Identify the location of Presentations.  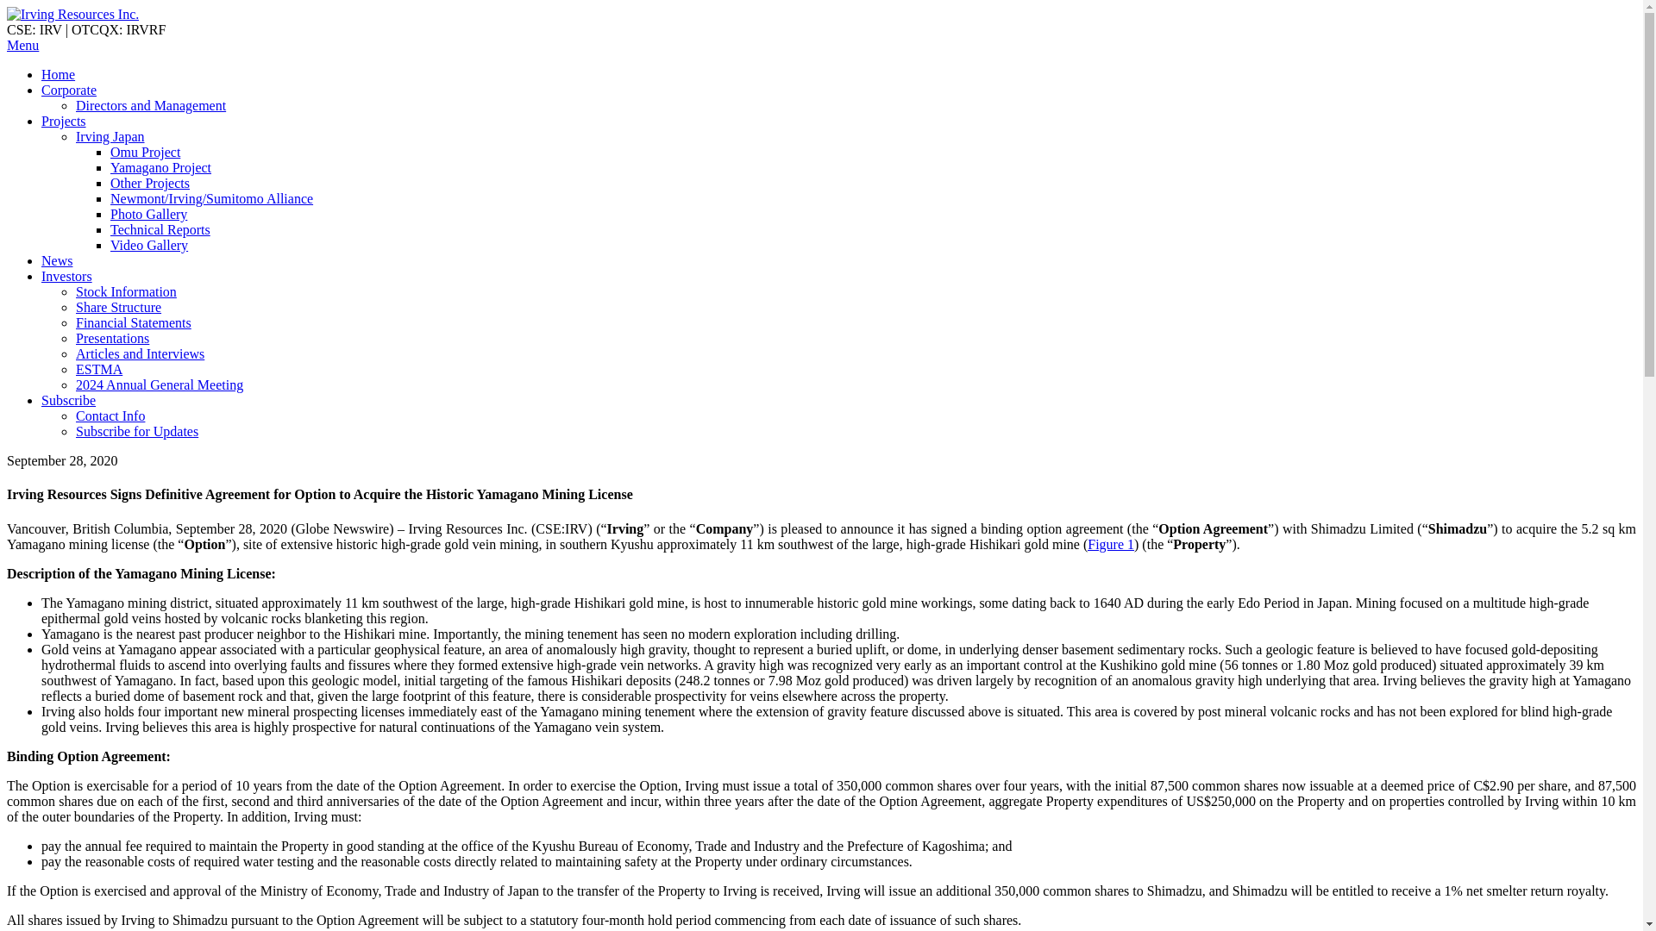
(112, 338).